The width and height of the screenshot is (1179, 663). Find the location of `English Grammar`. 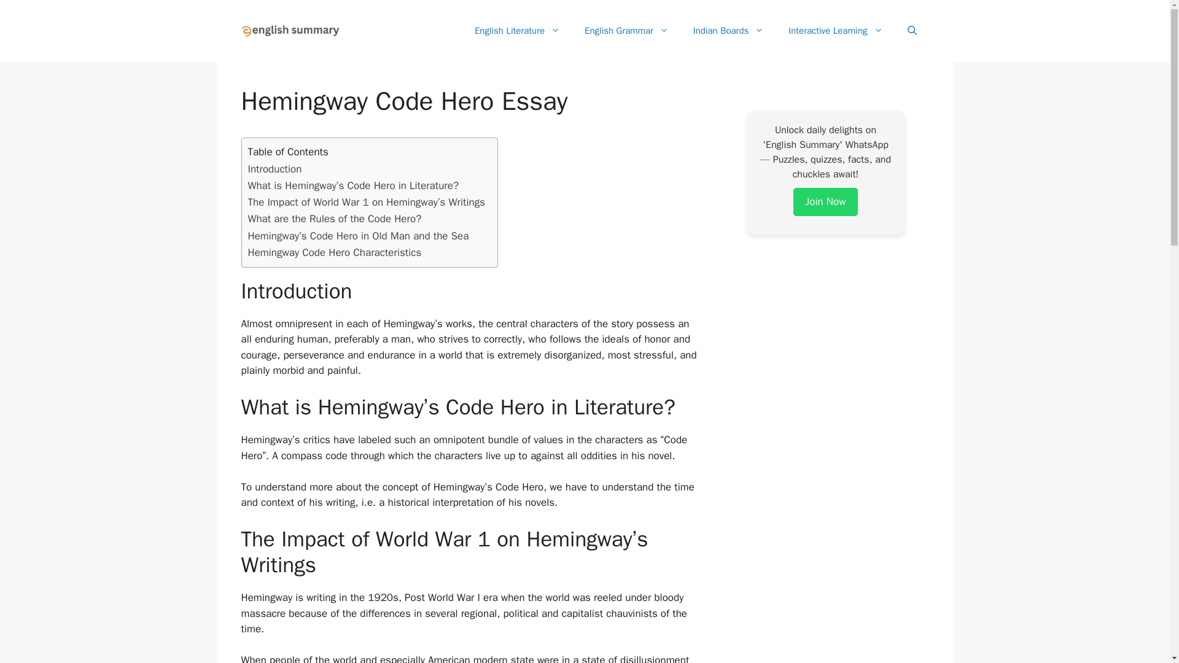

English Grammar is located at coordinates (626, 31).